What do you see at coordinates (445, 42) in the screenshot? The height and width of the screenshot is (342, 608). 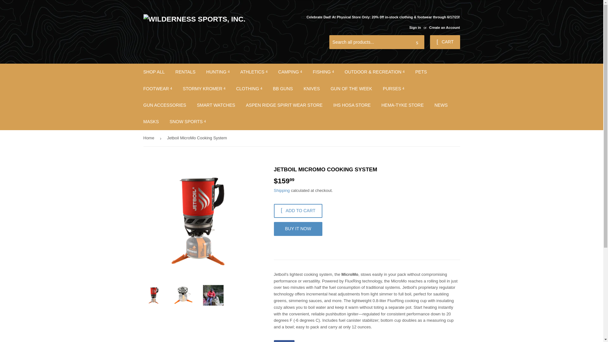 I see `CART` at bounding box center [445, 42].